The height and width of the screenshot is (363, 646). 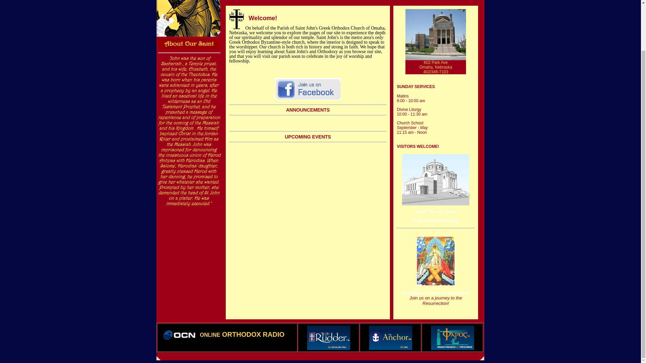 I want to click on Daily Scripture Reading, so click(x=436, y=221).